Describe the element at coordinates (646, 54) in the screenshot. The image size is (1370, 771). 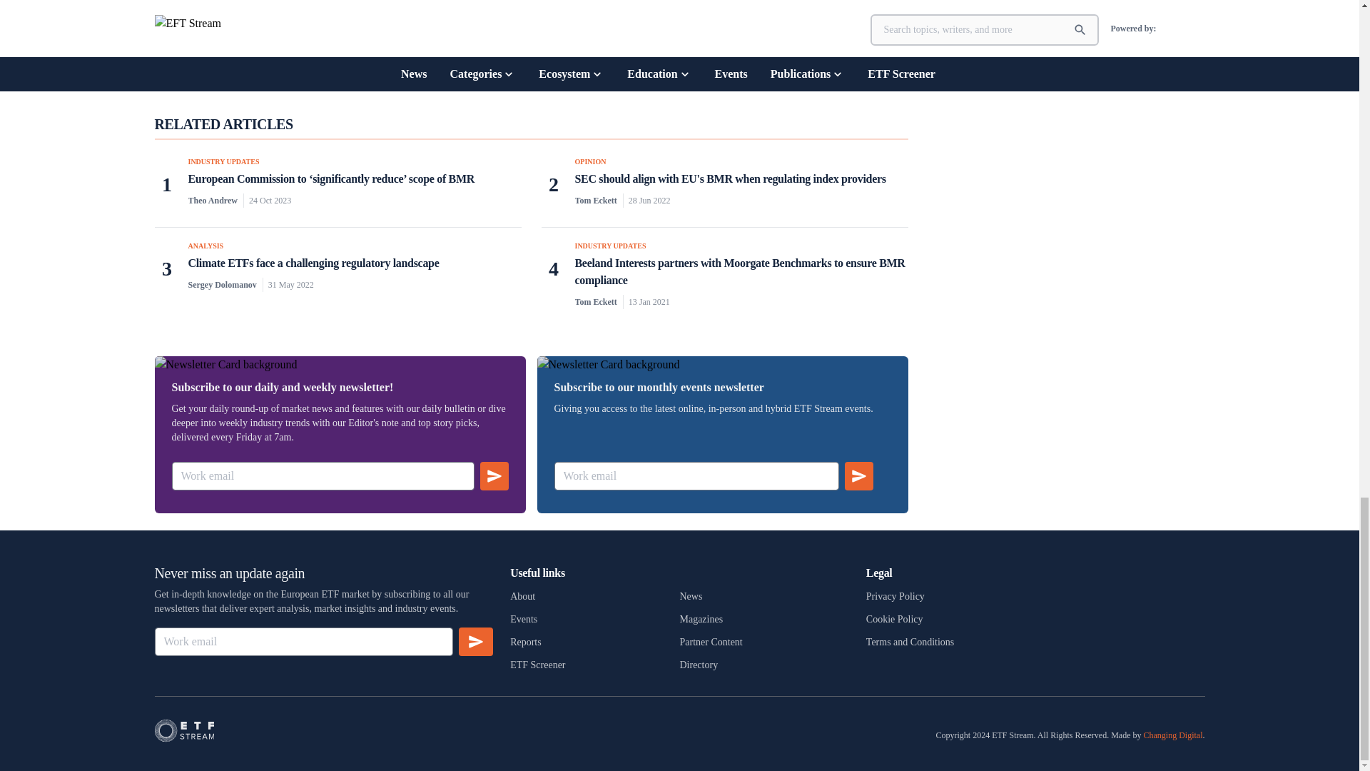
I see `EUROPE` at that location.